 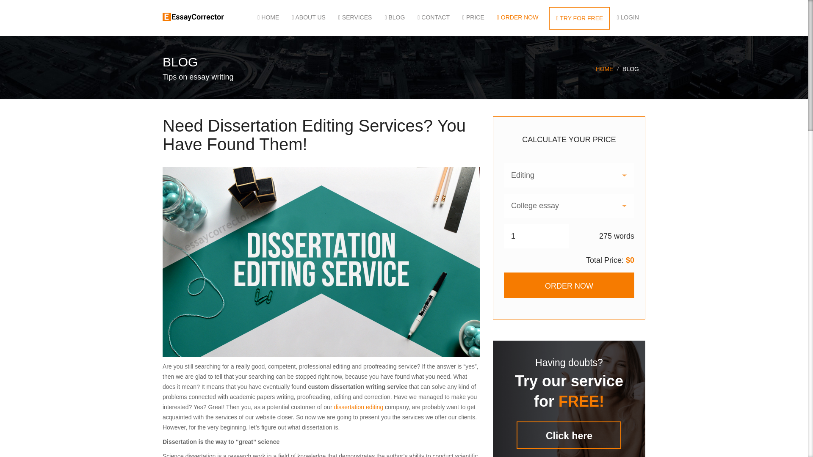 What do you see at coordinates (569, 285) in the screenshot?
I see `ORDER NOW` at bounding box center [569, 285].